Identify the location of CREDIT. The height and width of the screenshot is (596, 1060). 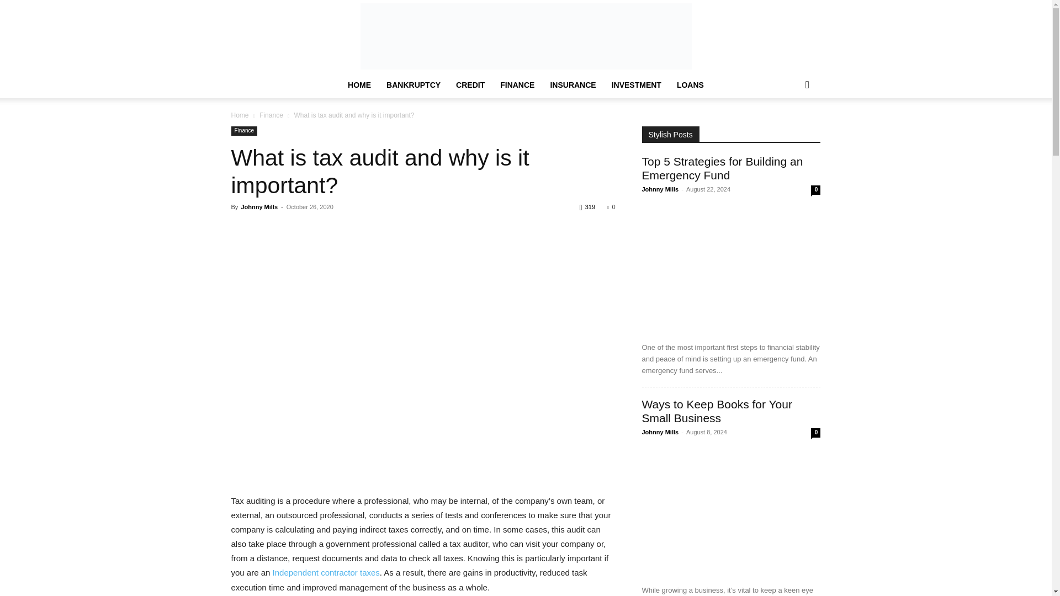
(470, 85).